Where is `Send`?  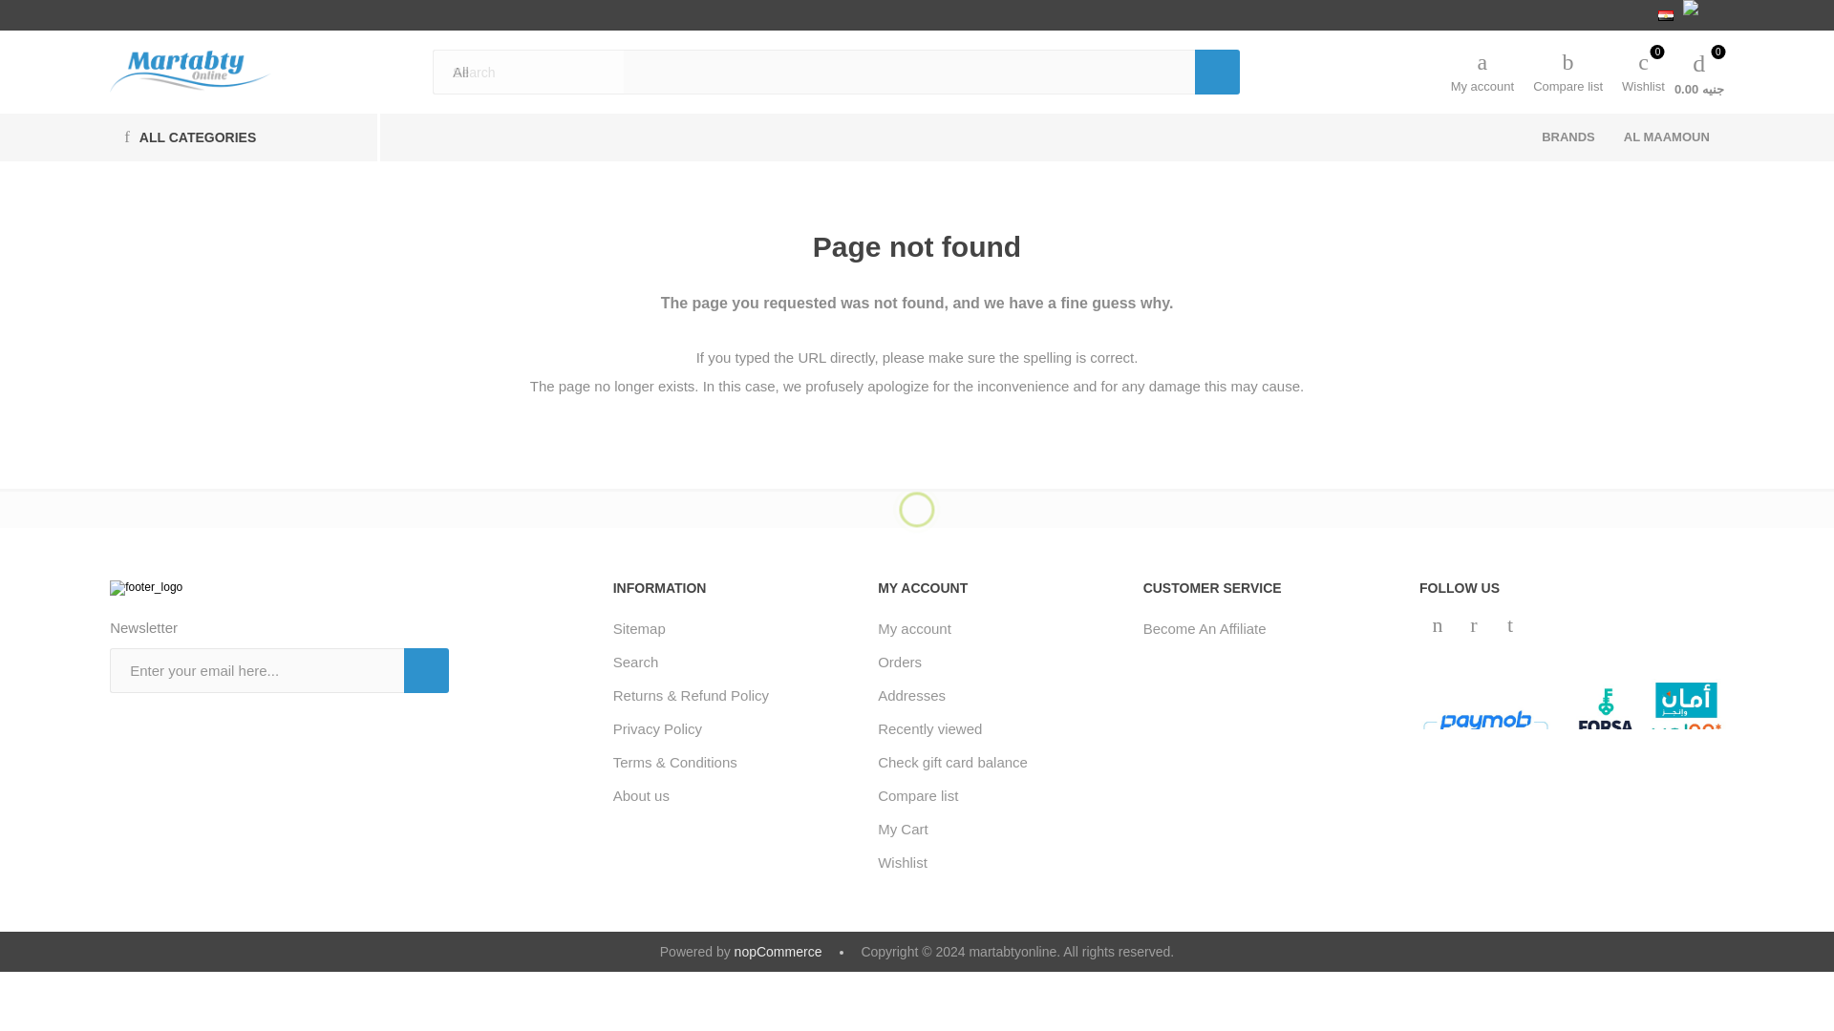
Send is located at coordinates (1666, 15).